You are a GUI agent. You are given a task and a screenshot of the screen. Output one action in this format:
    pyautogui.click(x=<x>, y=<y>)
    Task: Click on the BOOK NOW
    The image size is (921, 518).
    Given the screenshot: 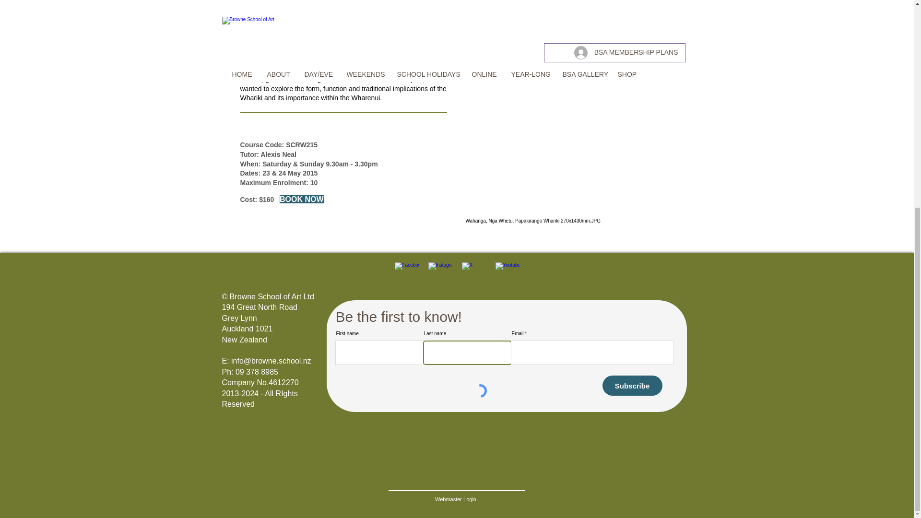 What is the action you would take?
    pyautogui.click(x=302, y=200)
    